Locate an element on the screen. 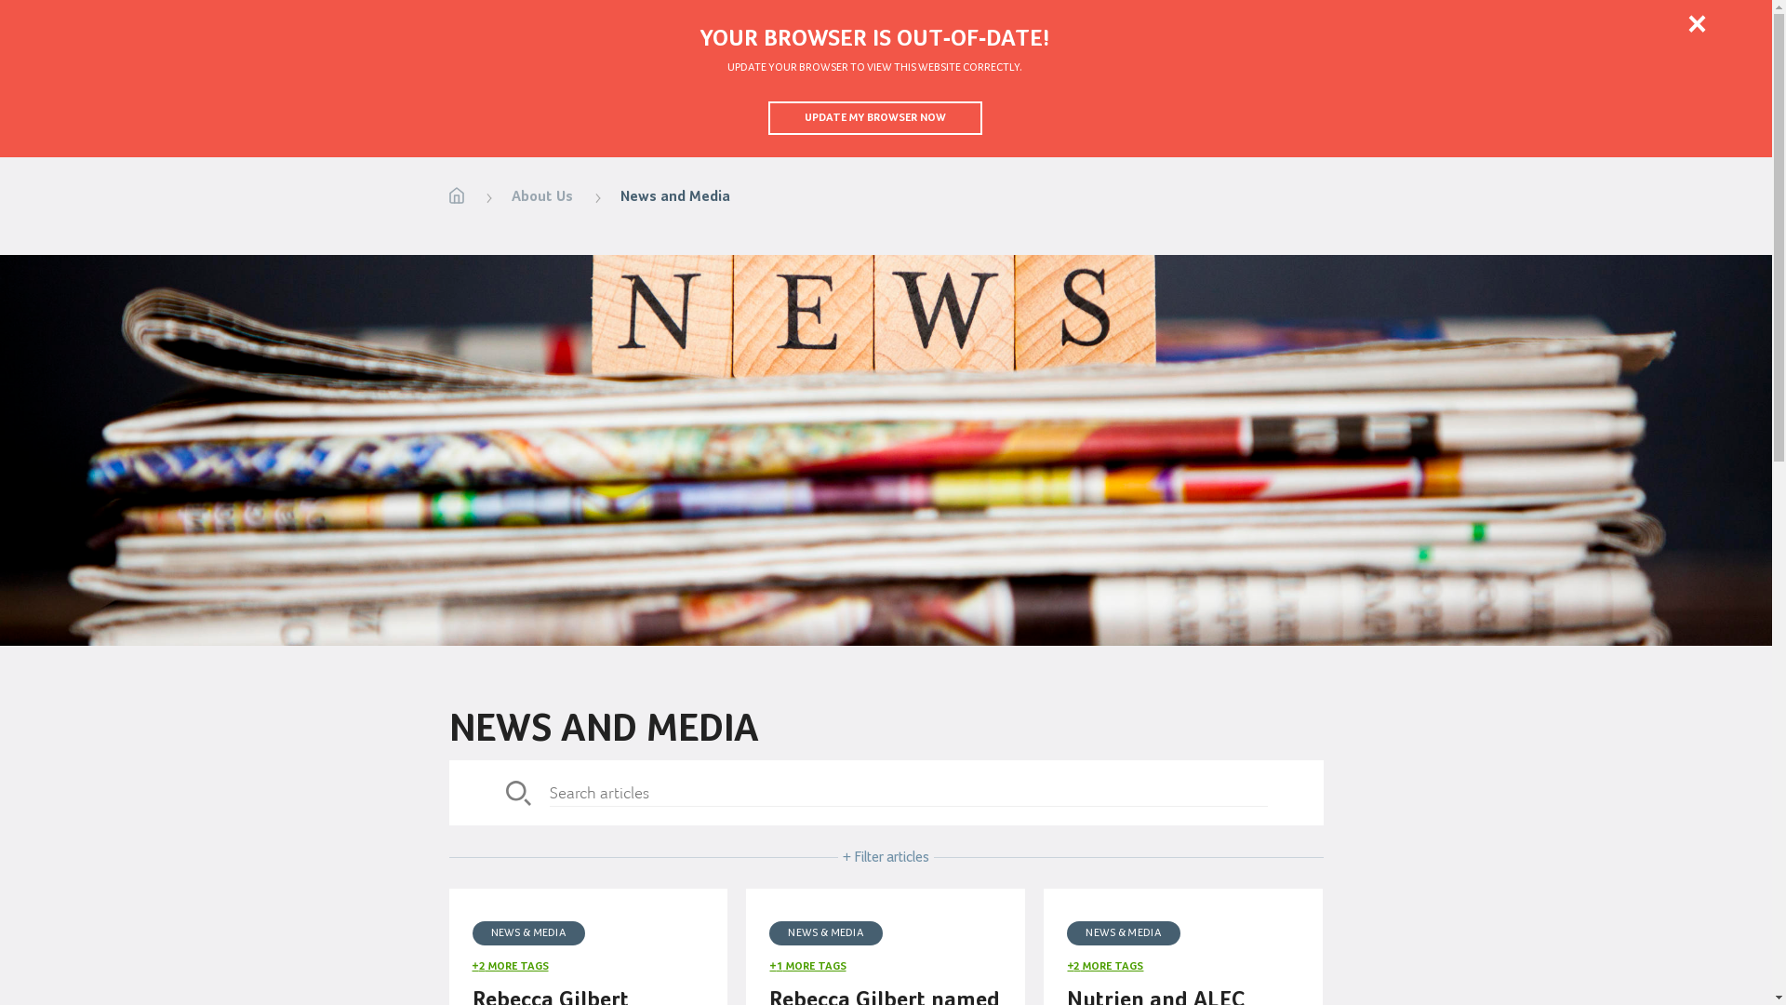  Find a branch is located at coordinates (1669, 23).